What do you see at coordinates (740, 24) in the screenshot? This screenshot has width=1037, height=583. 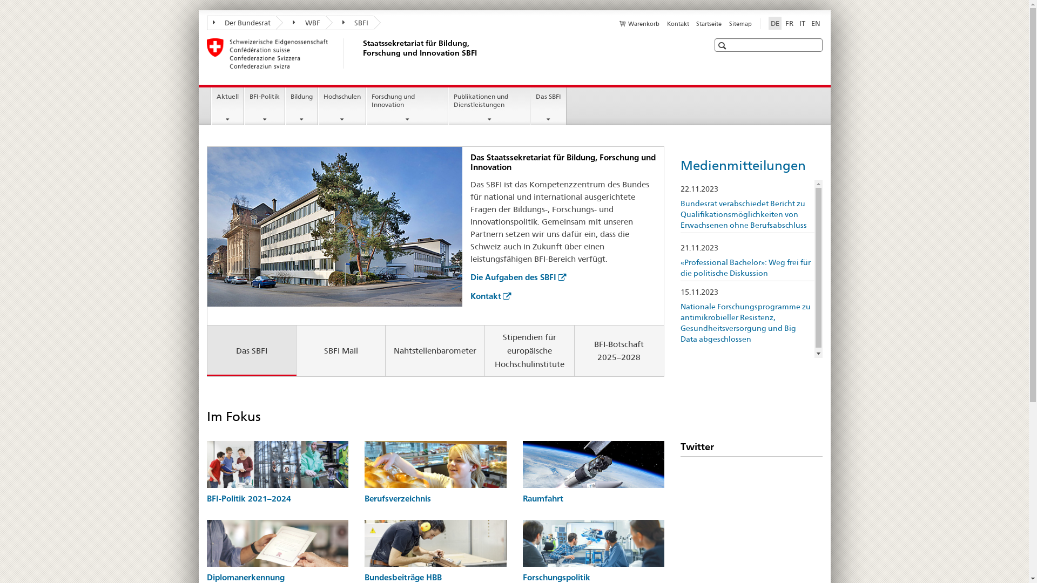 I see `Sitemap` at bounding box center [740, 24].